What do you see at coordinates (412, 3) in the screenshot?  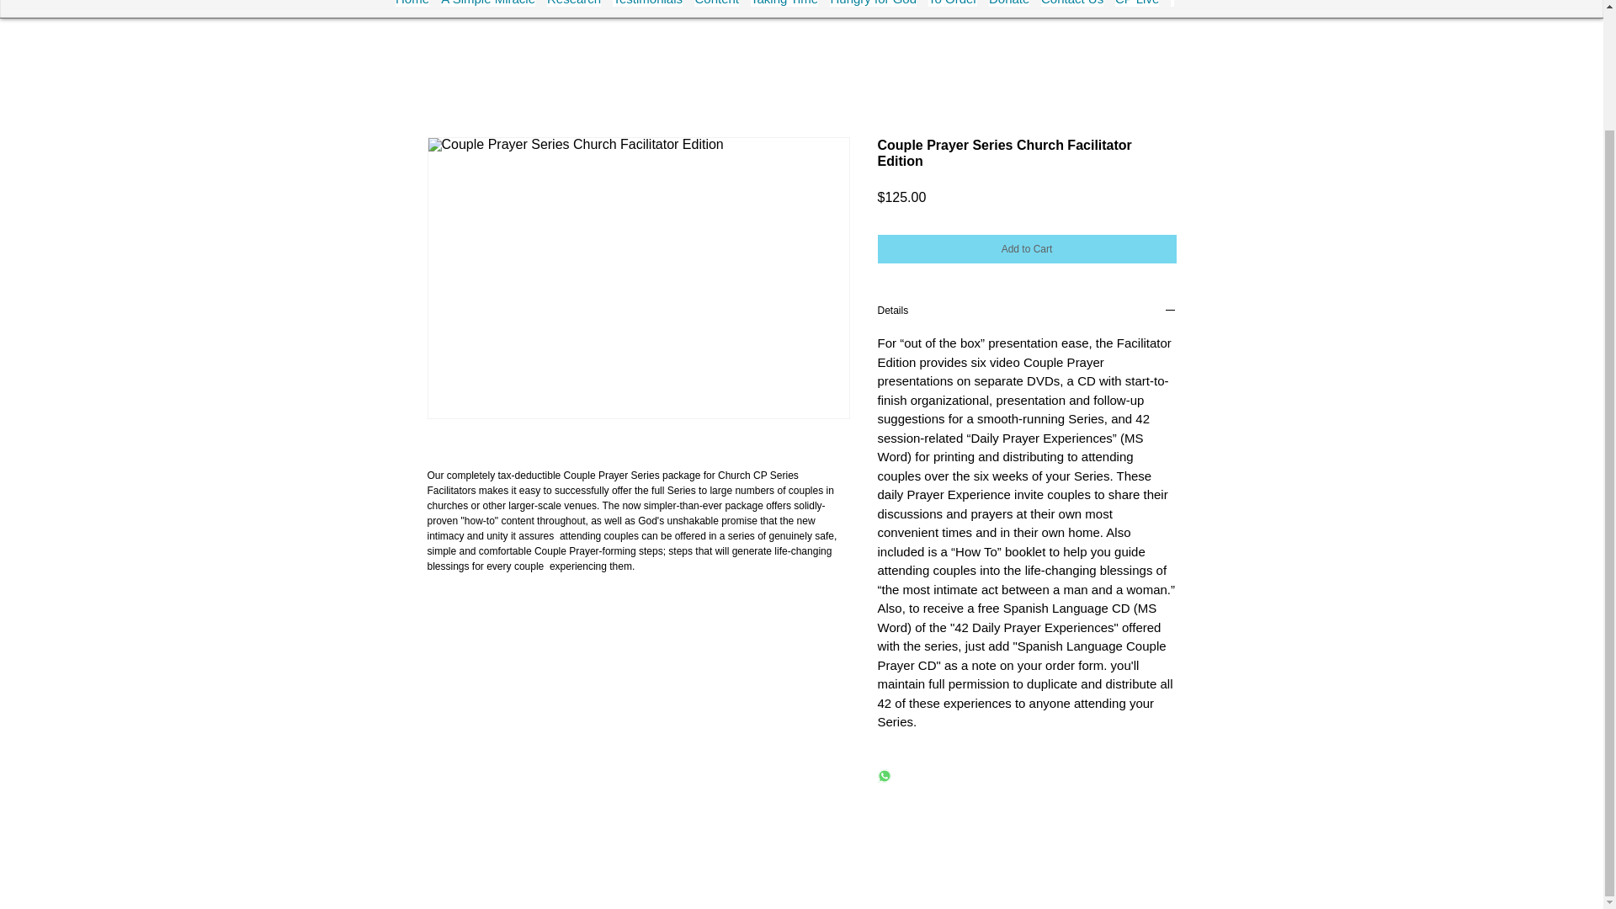 I see `Home` at bounding box center [412, 3].